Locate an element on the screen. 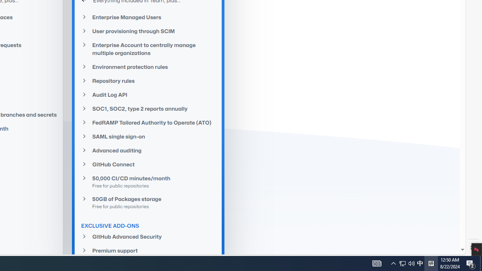 The image size is (482, 271). GitHub Advanced Security is located at coordinates (148, 236).